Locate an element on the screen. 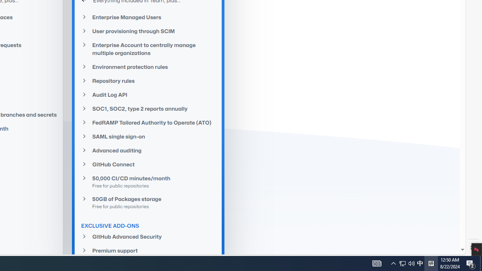 The image size is (482, 271). GitHub Advanced Security is located at coordinates (148, 236).